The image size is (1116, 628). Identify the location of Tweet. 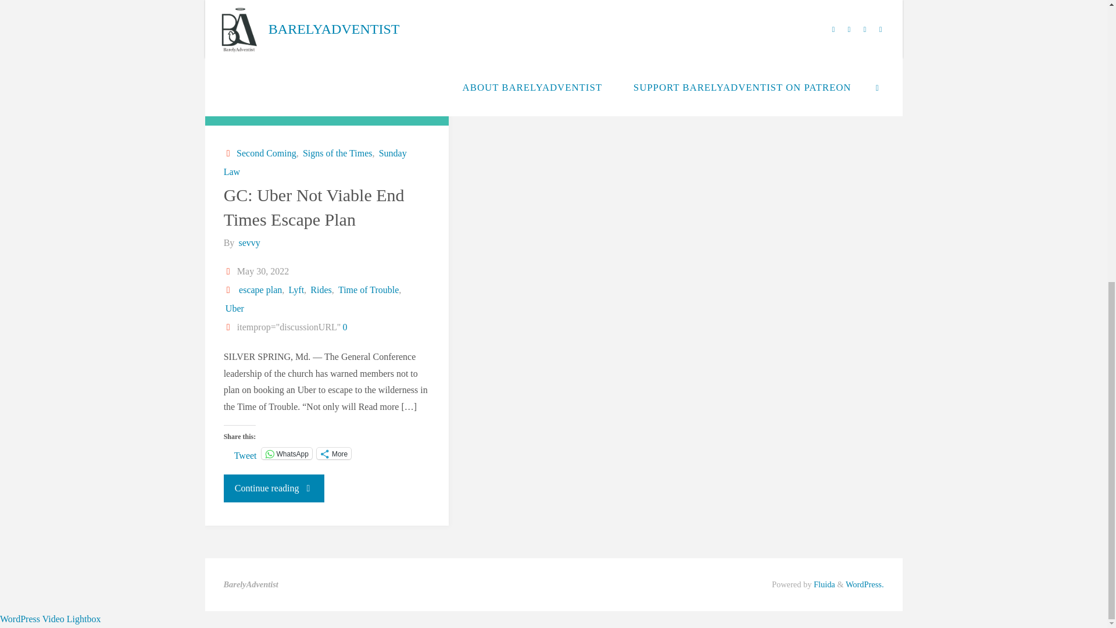
(245, 453).